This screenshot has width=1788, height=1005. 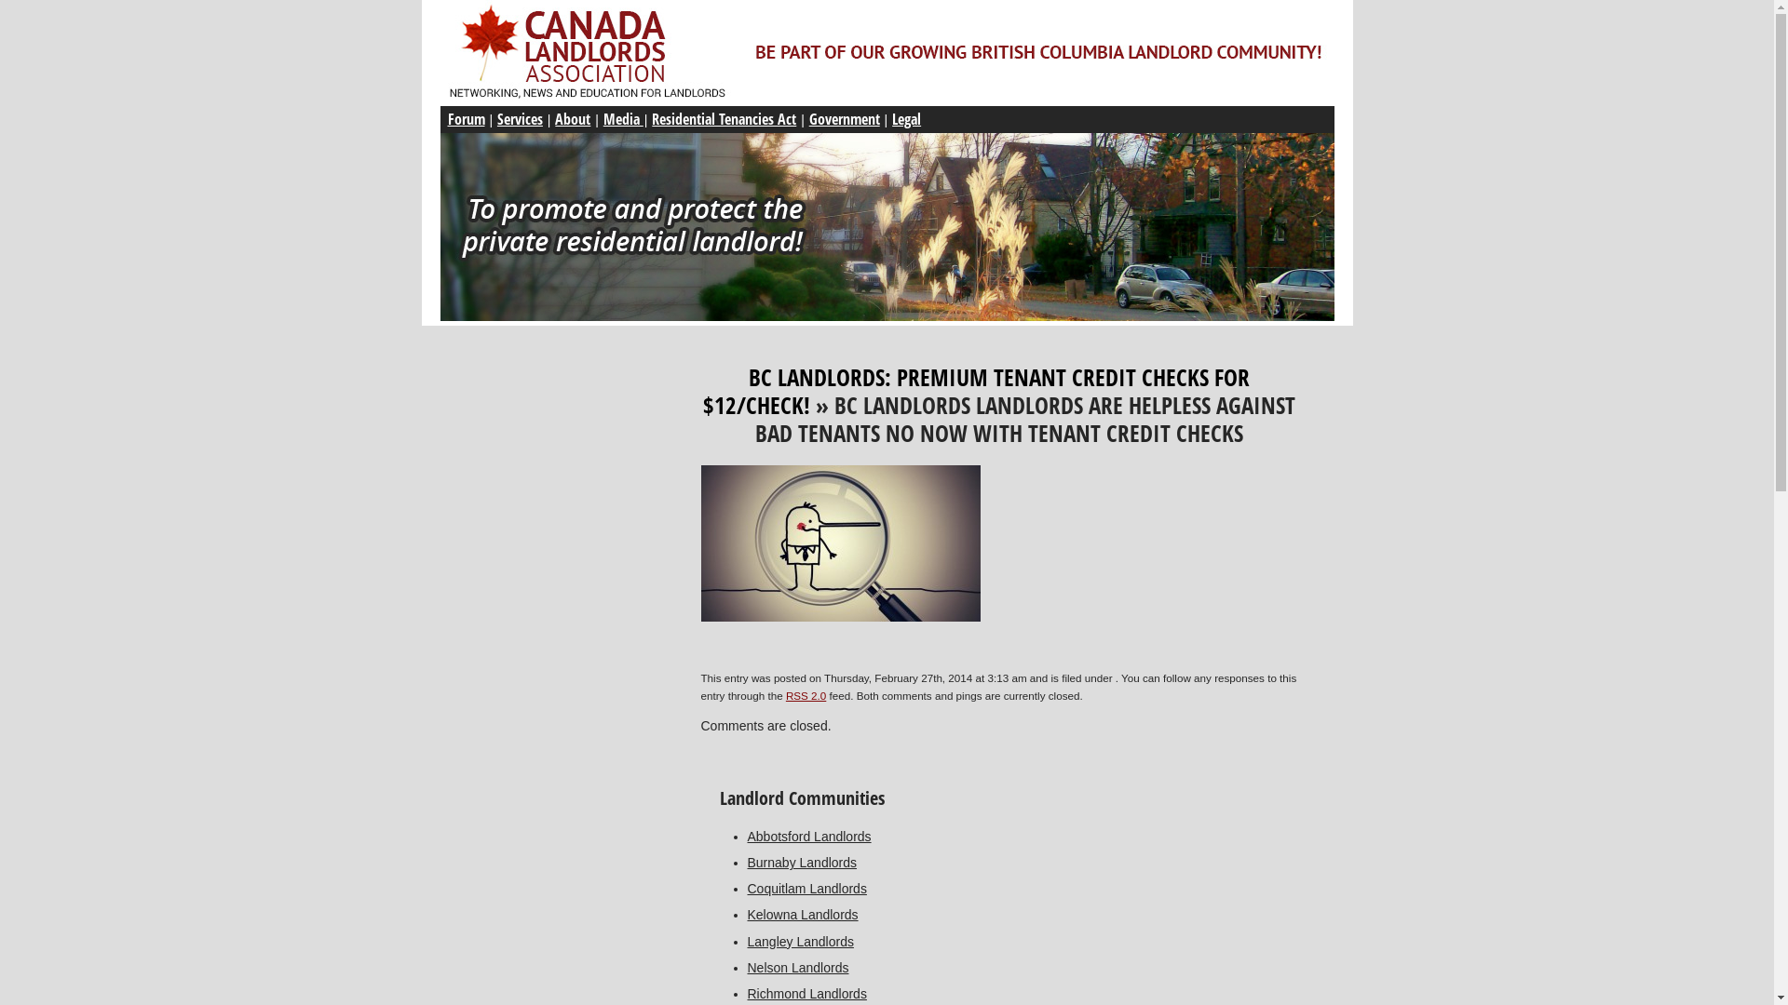 What do you see at coordinates (466, 119) in the screenshot?
I see `Forum` at bounding box center [466, 119].